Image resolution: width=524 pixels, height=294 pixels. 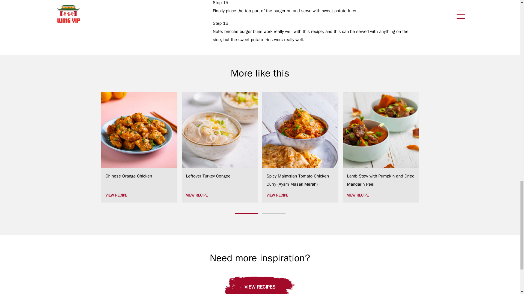 What do you see at coordinates (300, 195) in the screenshot?
I see `VIEW RECIPE` at bounding box center [300, 195].